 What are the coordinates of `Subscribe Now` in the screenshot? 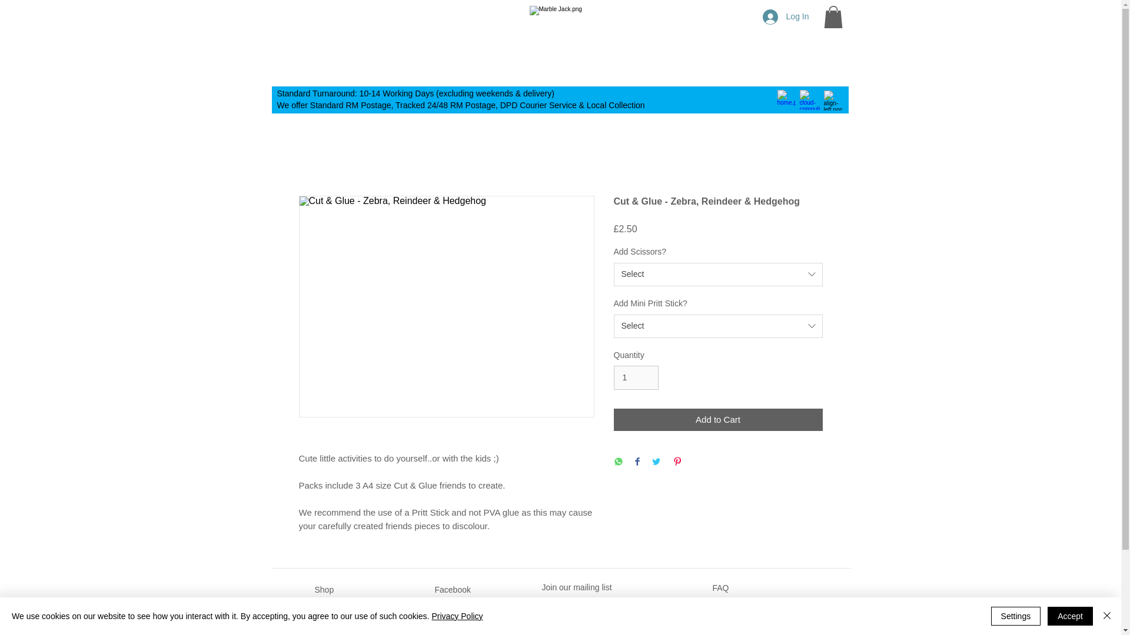 It's located at (604, 634).